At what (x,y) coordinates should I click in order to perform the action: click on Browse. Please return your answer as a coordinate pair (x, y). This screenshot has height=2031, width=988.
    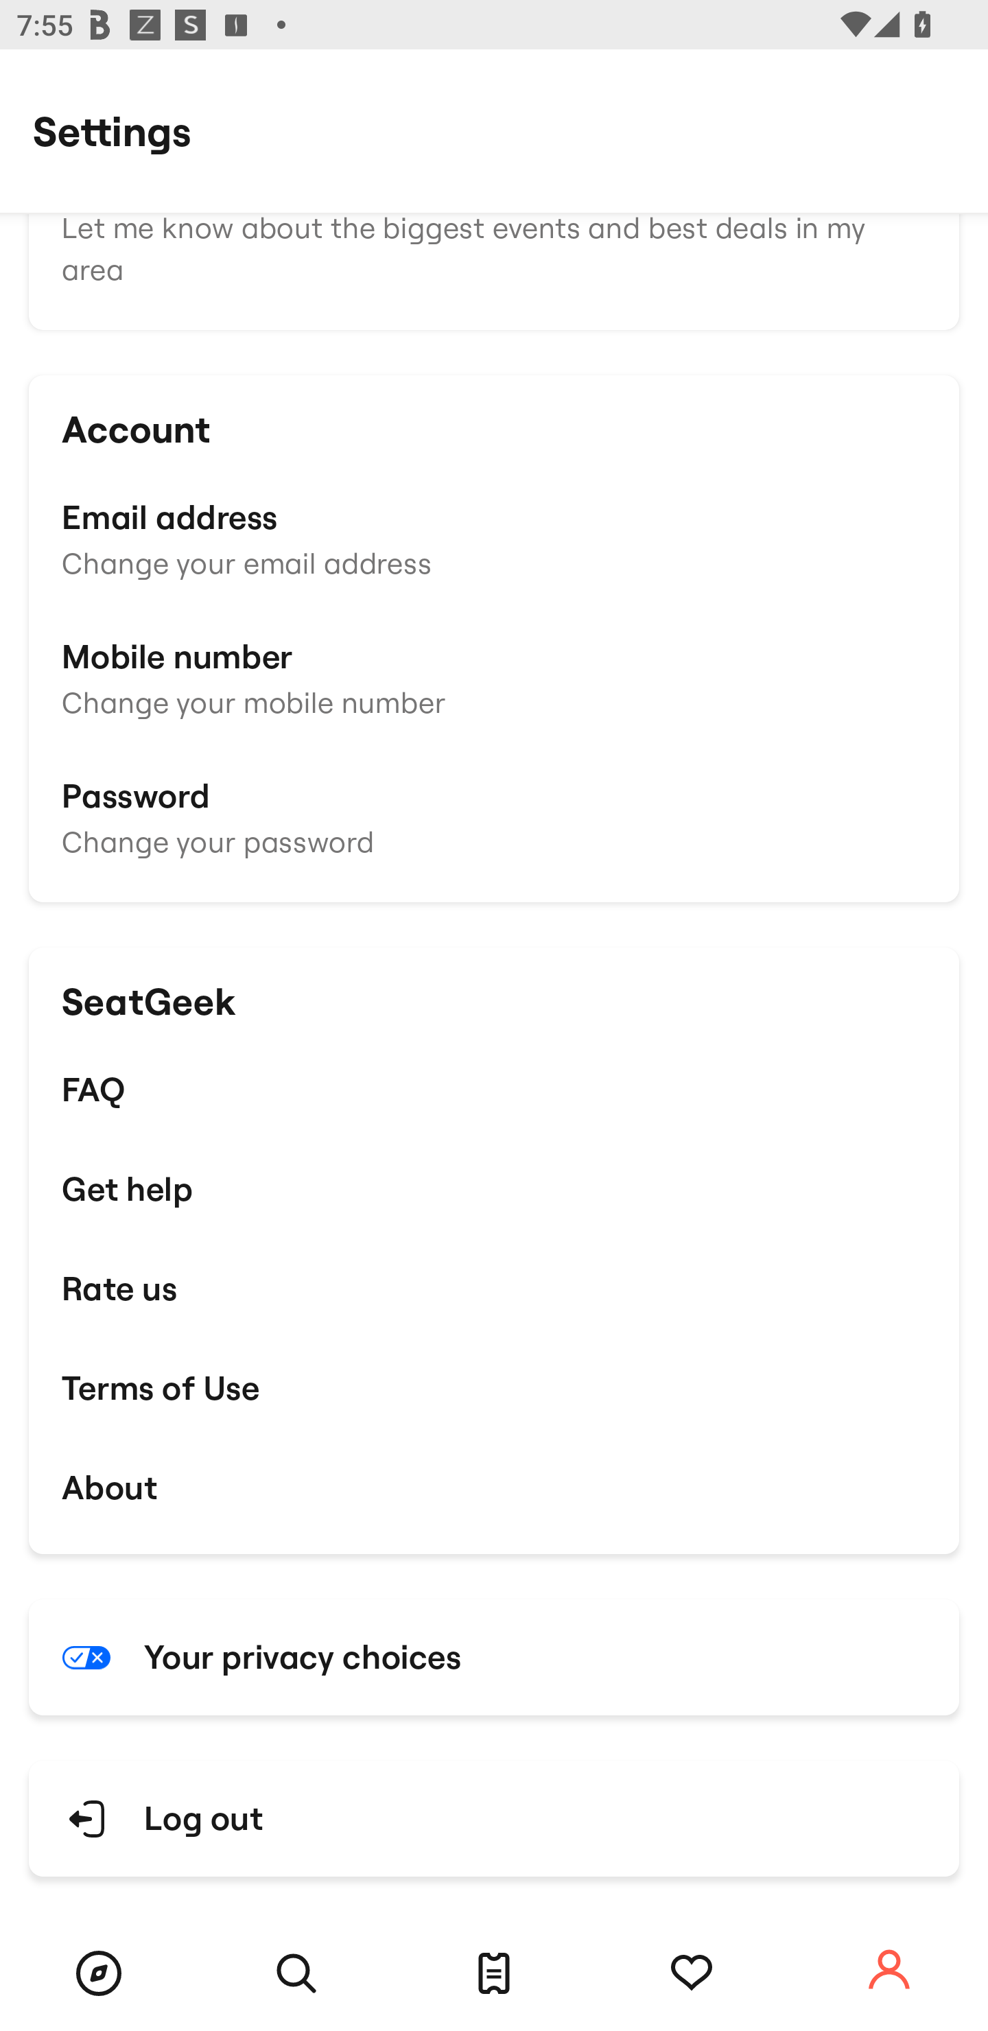
    Looking at the image, I should click on (99, 1973).